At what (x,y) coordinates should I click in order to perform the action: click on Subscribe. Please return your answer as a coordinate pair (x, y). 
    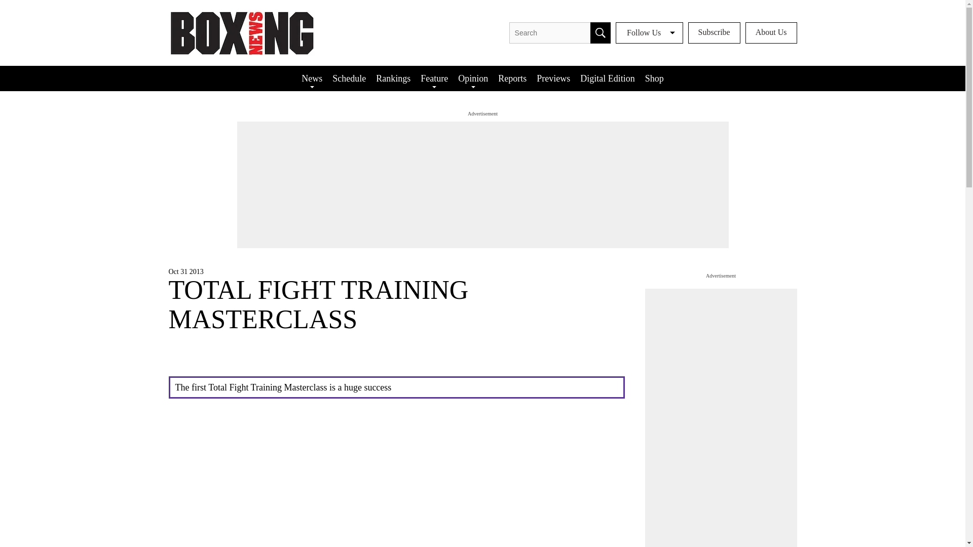
    Looking at the image, I should click on (714, 33).